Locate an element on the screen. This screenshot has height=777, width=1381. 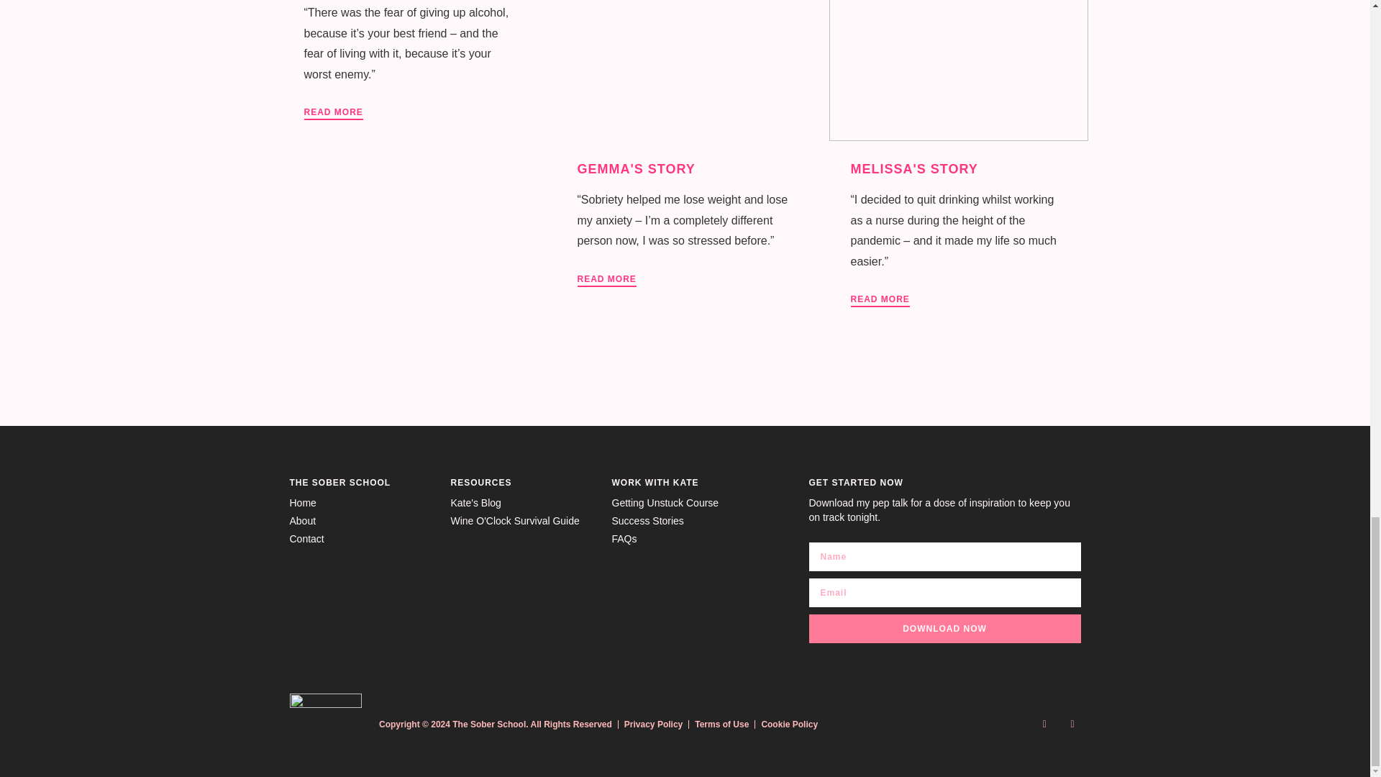
Getting Unstuck Course is located at coordinates (685, 504).